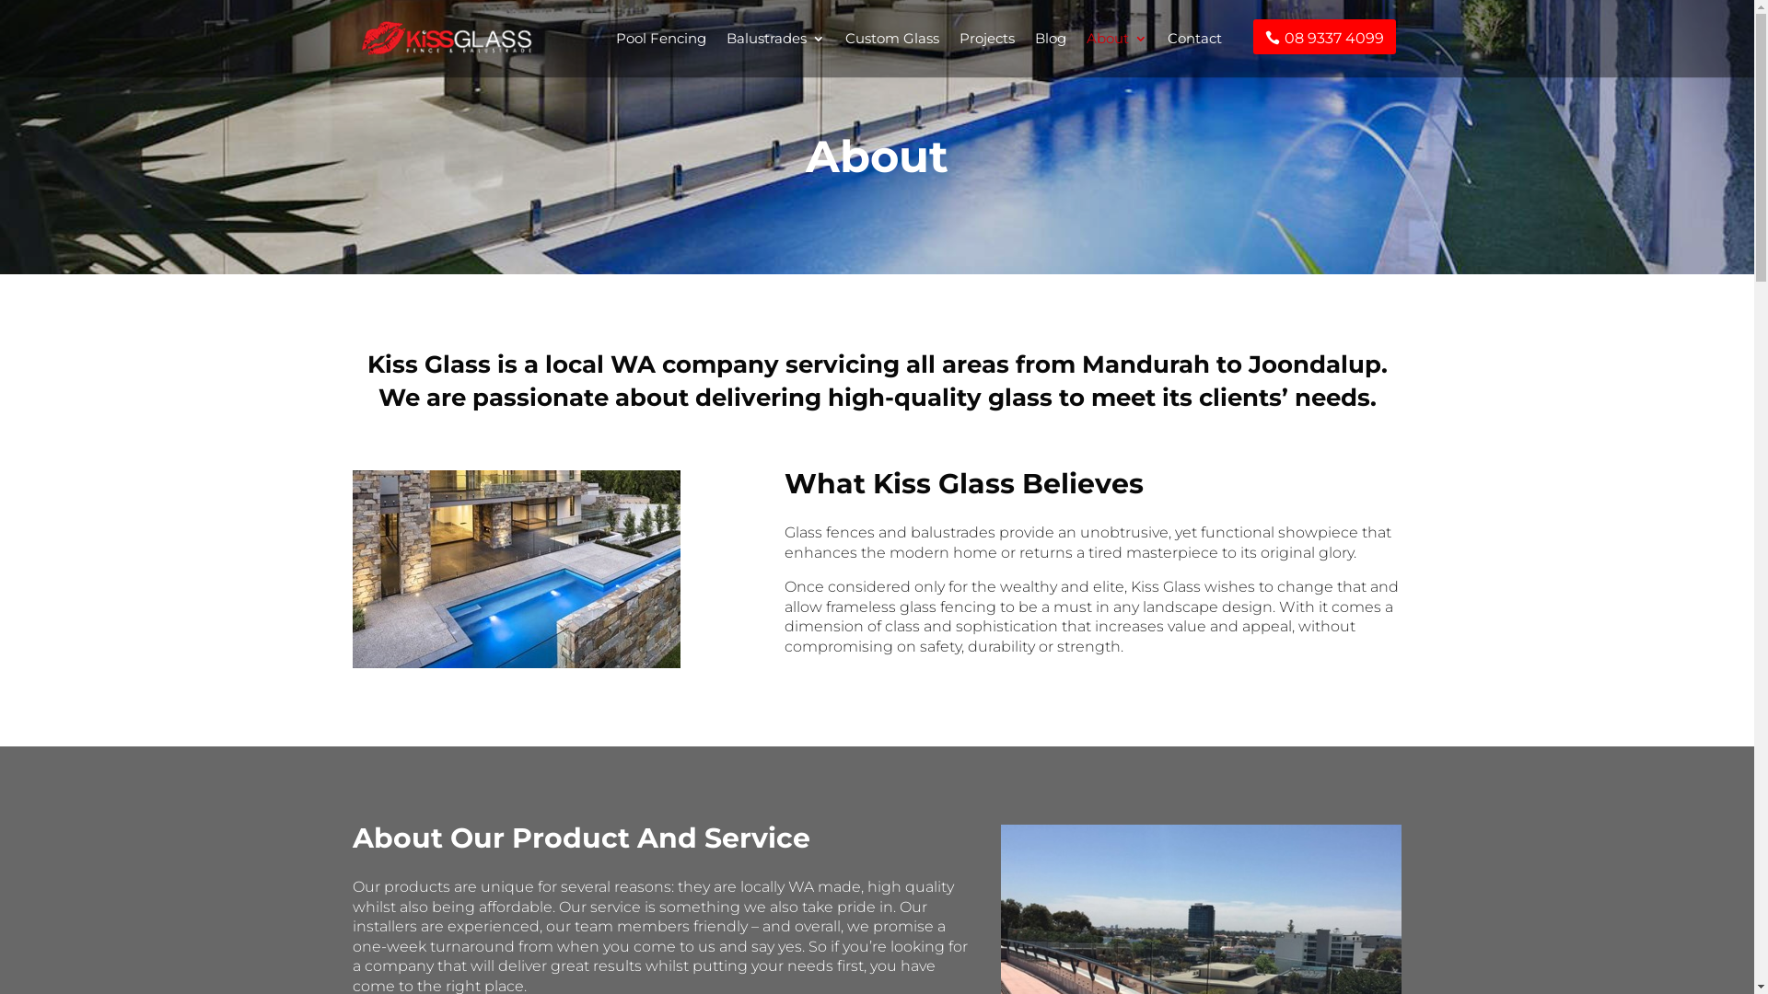 This screenshot has width=1768, height=994. Describe the element at coordinates (892, 55) in the screenshot. I see `Custom Glass` at that location.